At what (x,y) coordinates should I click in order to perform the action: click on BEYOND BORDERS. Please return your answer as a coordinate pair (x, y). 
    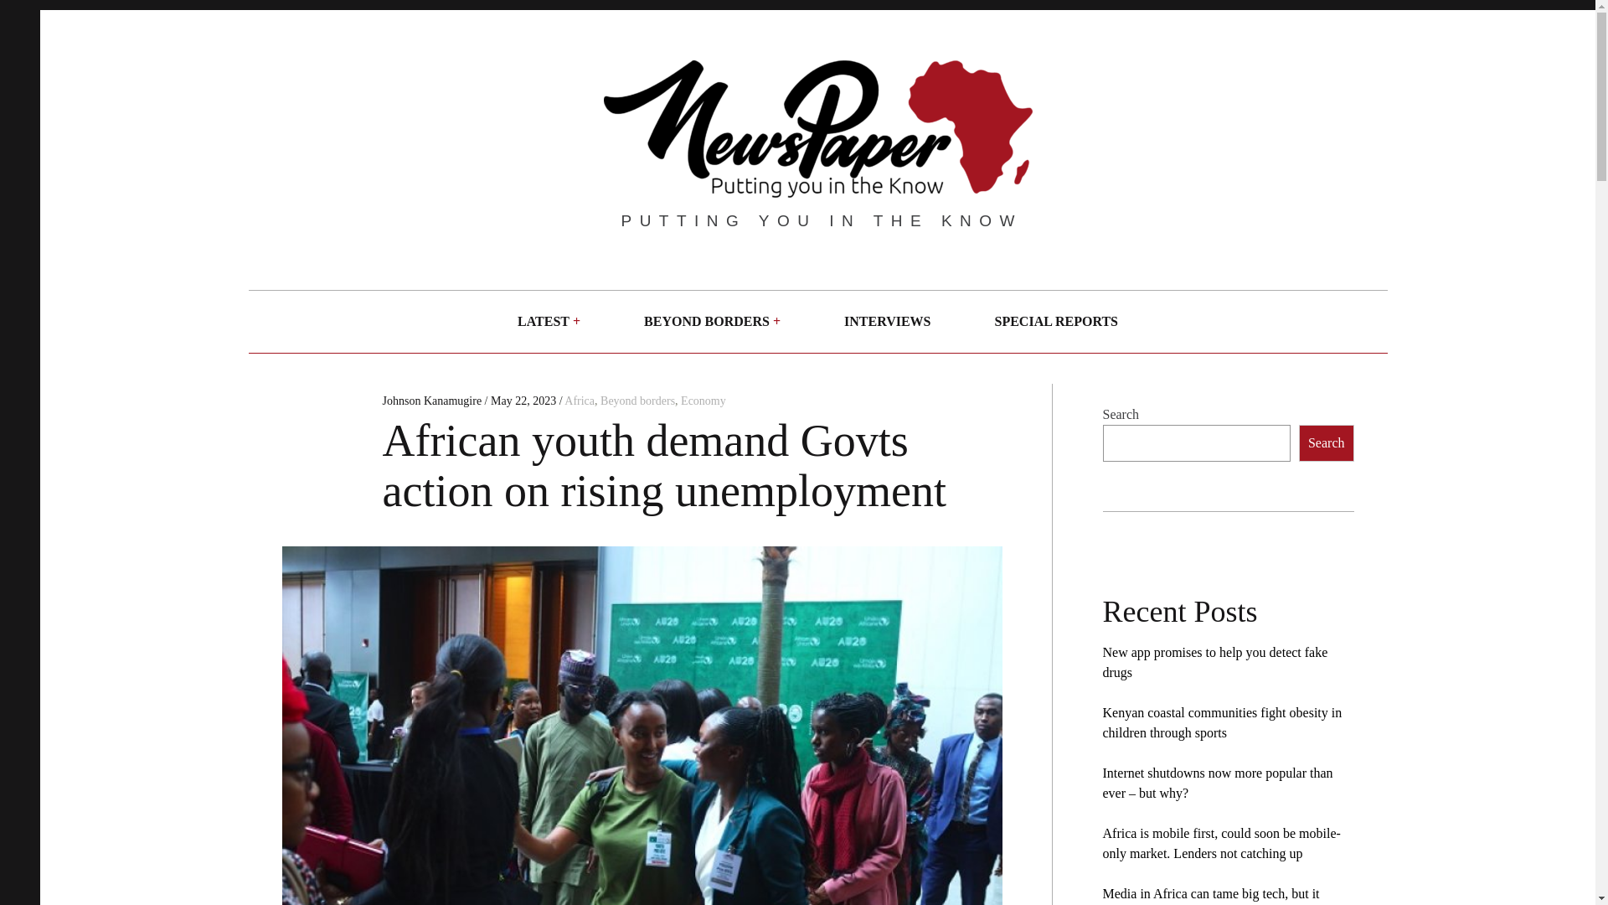
    Looking at the image, I should click on (707, 322).